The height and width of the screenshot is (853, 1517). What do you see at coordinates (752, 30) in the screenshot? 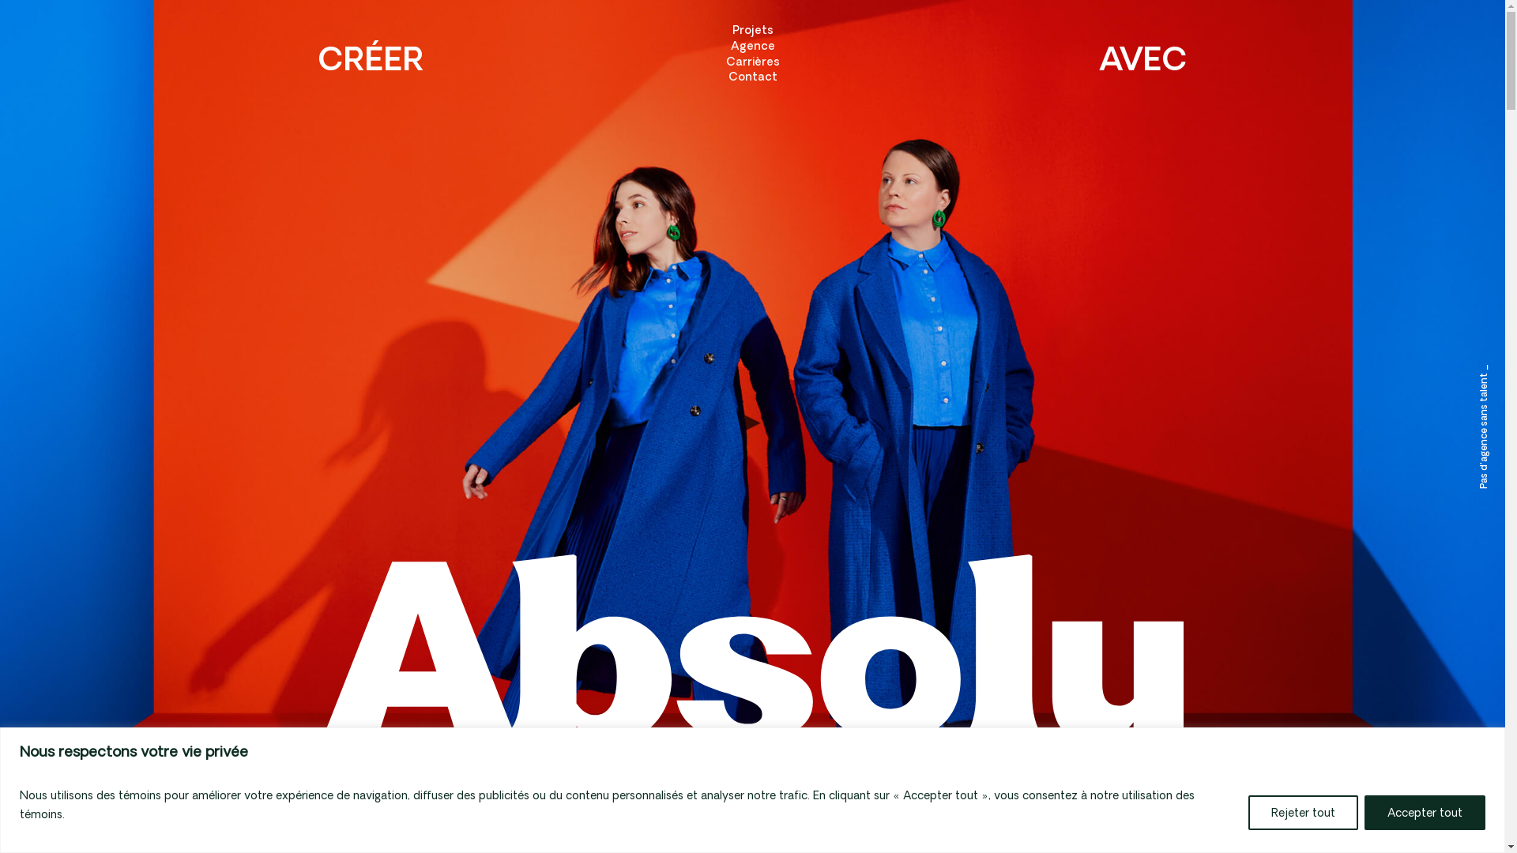
I see `Projets` at bounding box center [752, 30].